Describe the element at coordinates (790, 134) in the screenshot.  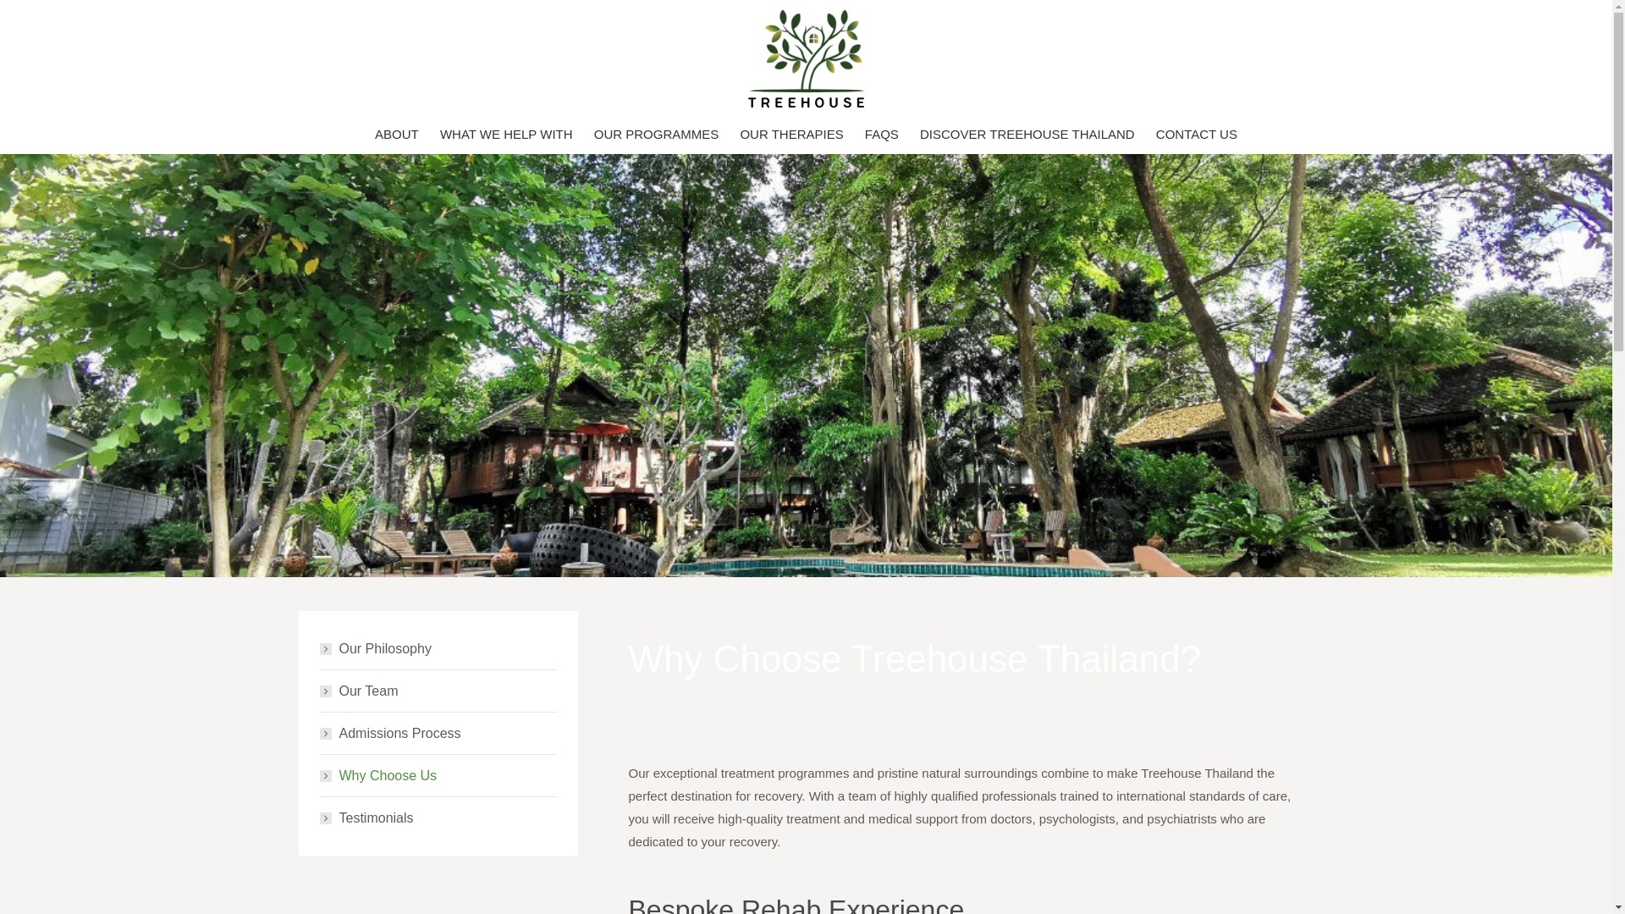
I see `OUR THERAPIES` at that location.